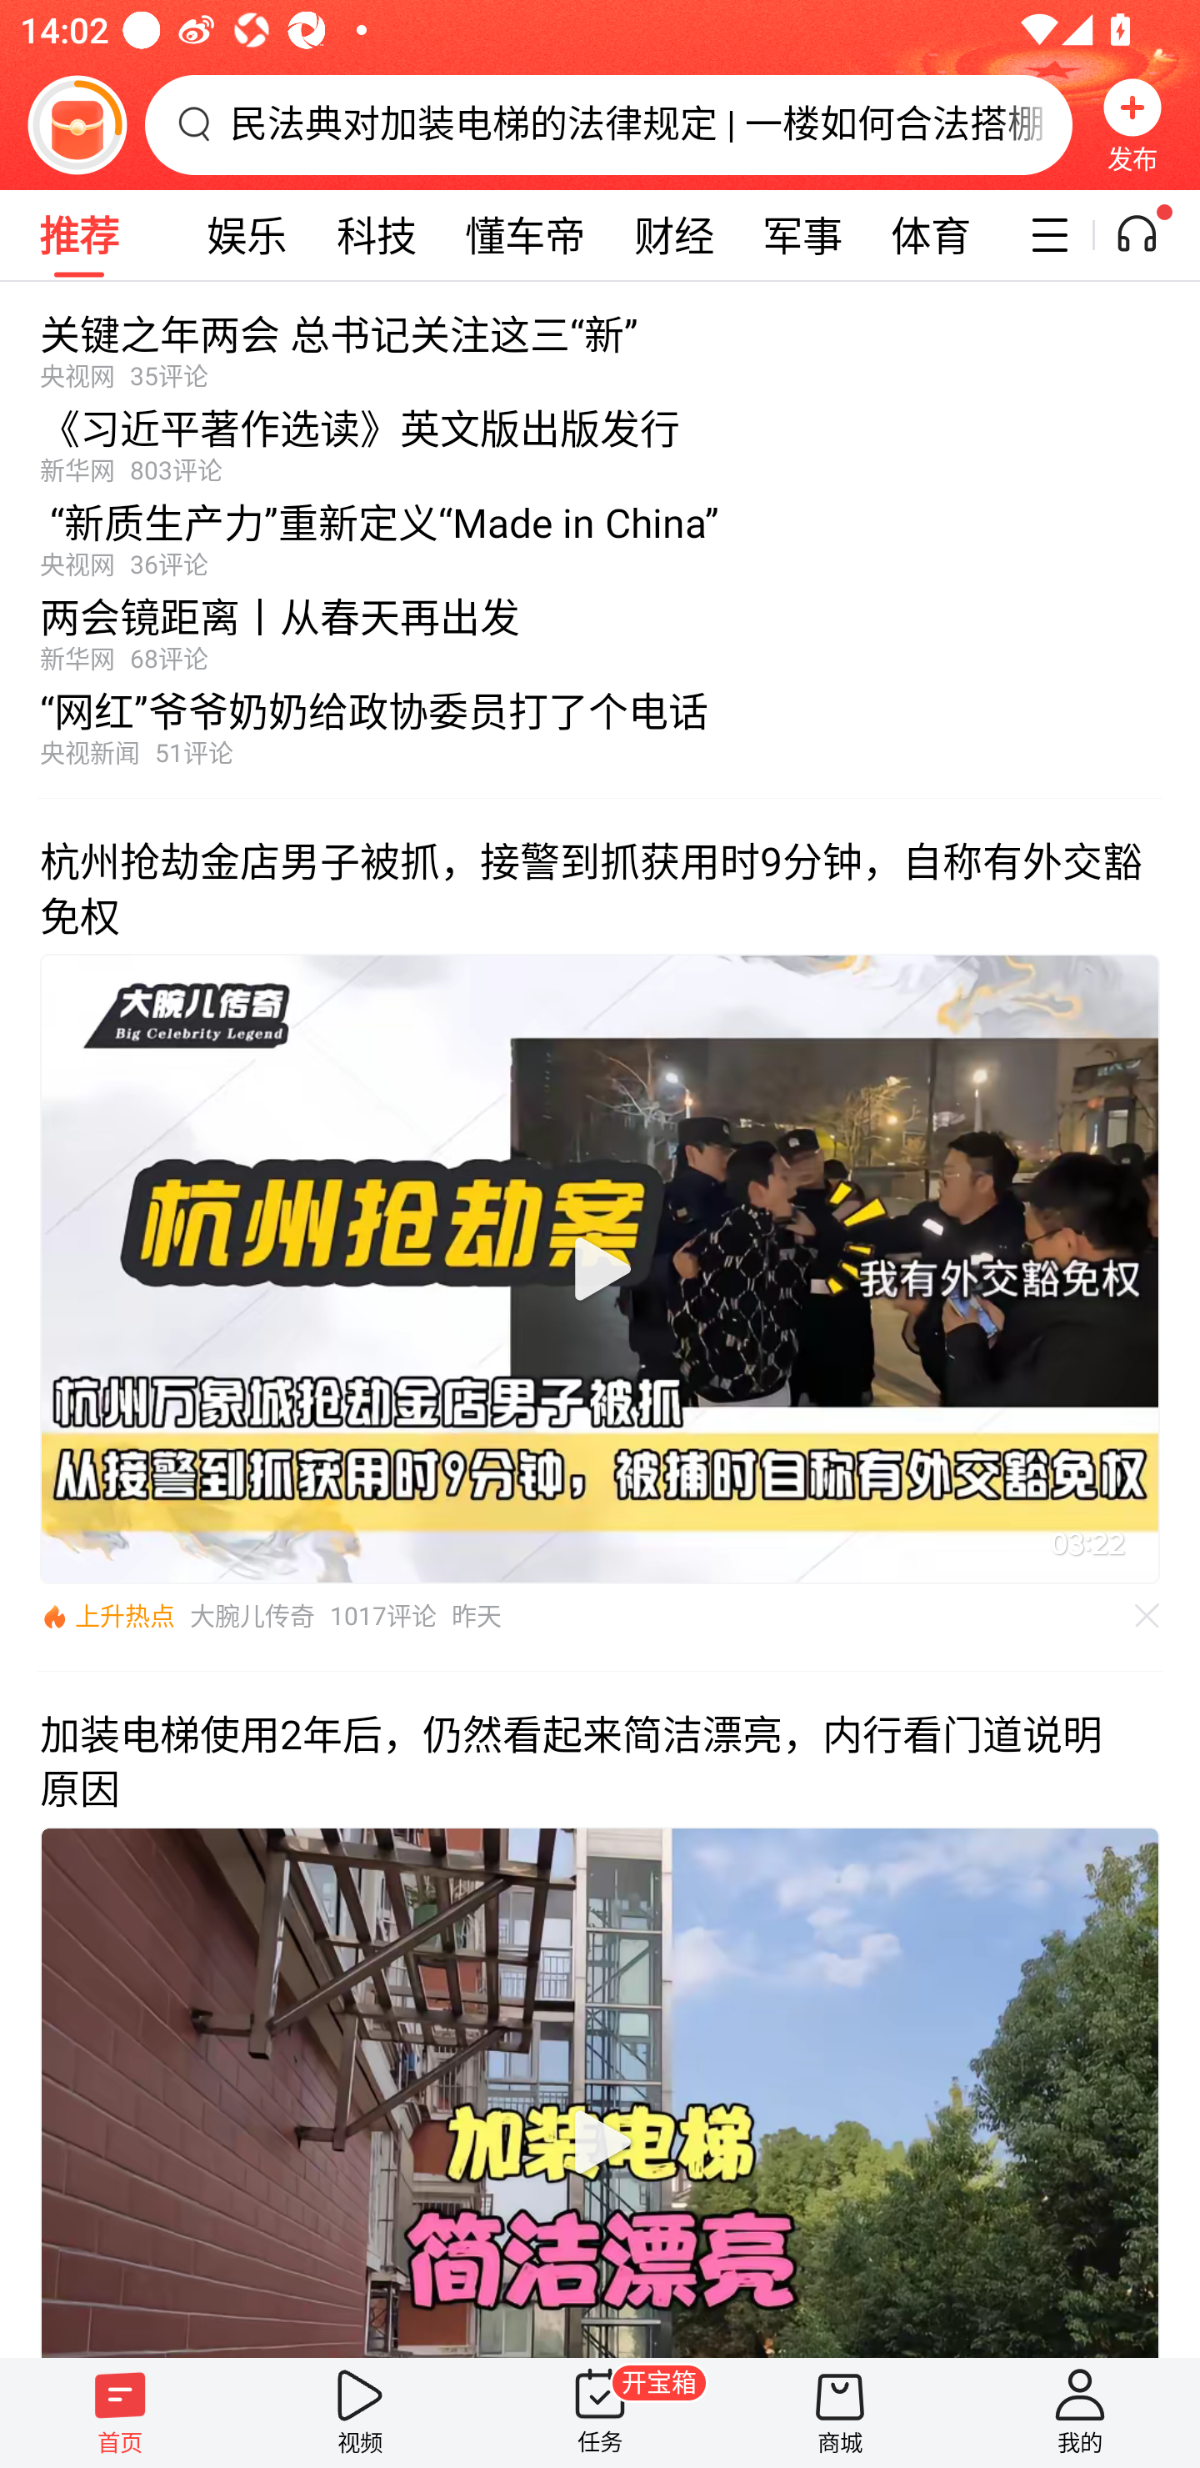 The height and width of the screenshot is (2468, 1200). I want to click on 我的, so click(1080, 2412).